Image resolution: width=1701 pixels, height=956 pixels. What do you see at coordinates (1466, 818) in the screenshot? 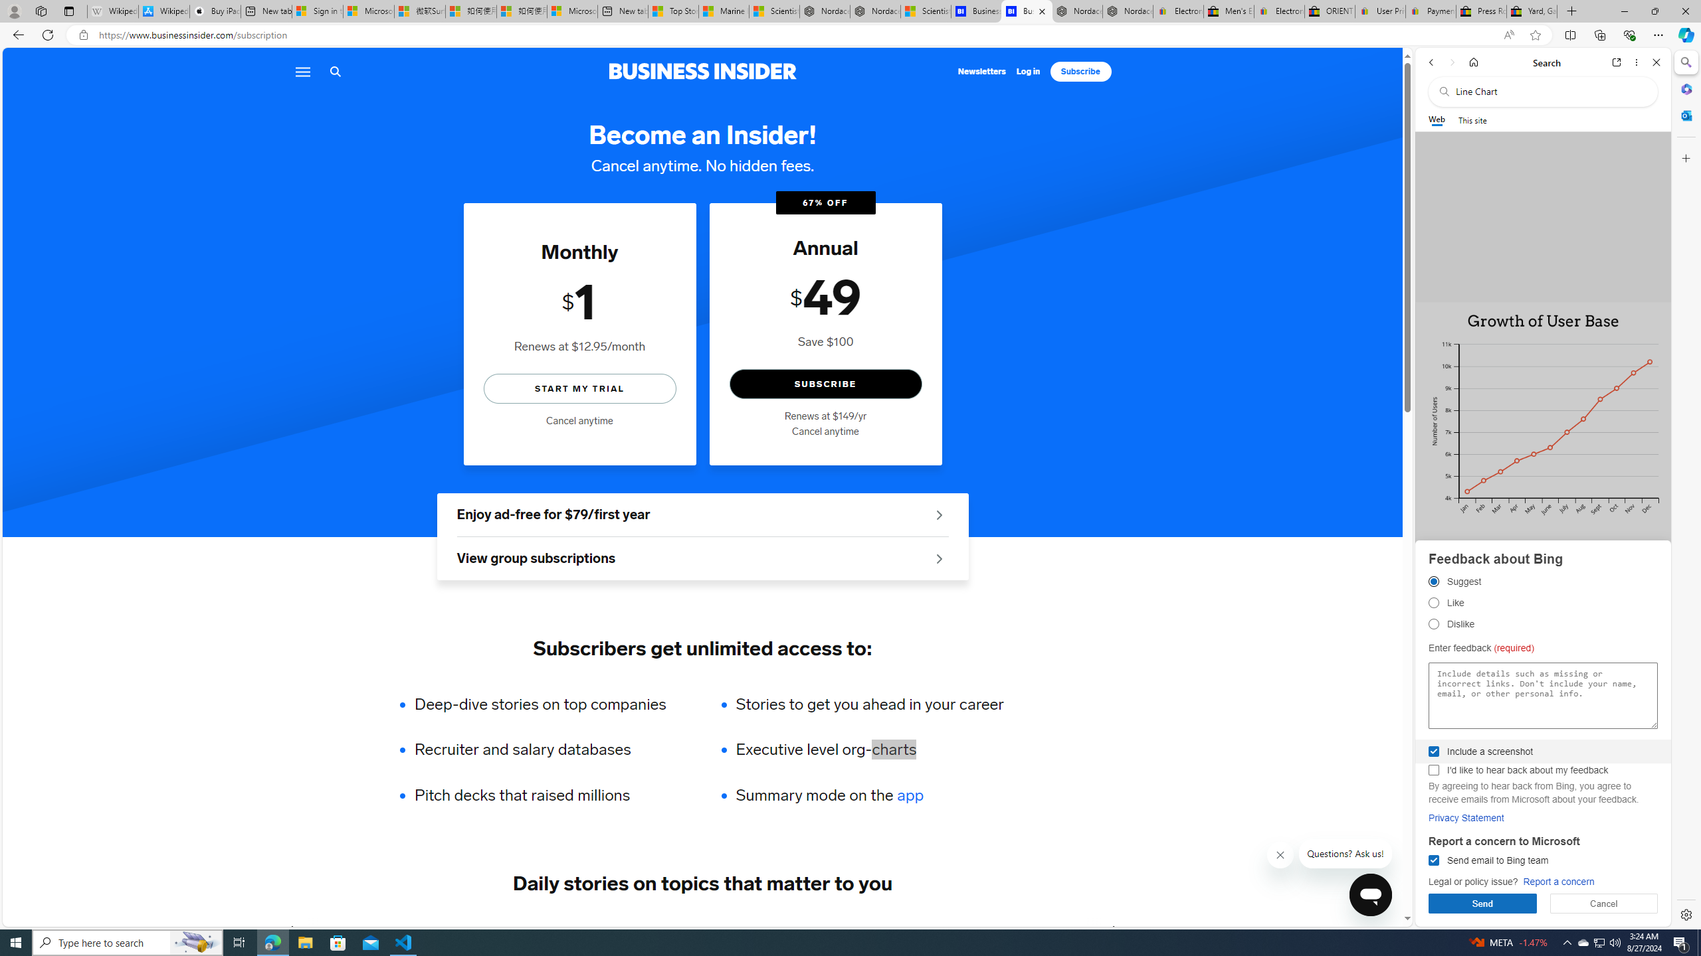
I see `Privacy Statement` at bounding box center [1466, 818].